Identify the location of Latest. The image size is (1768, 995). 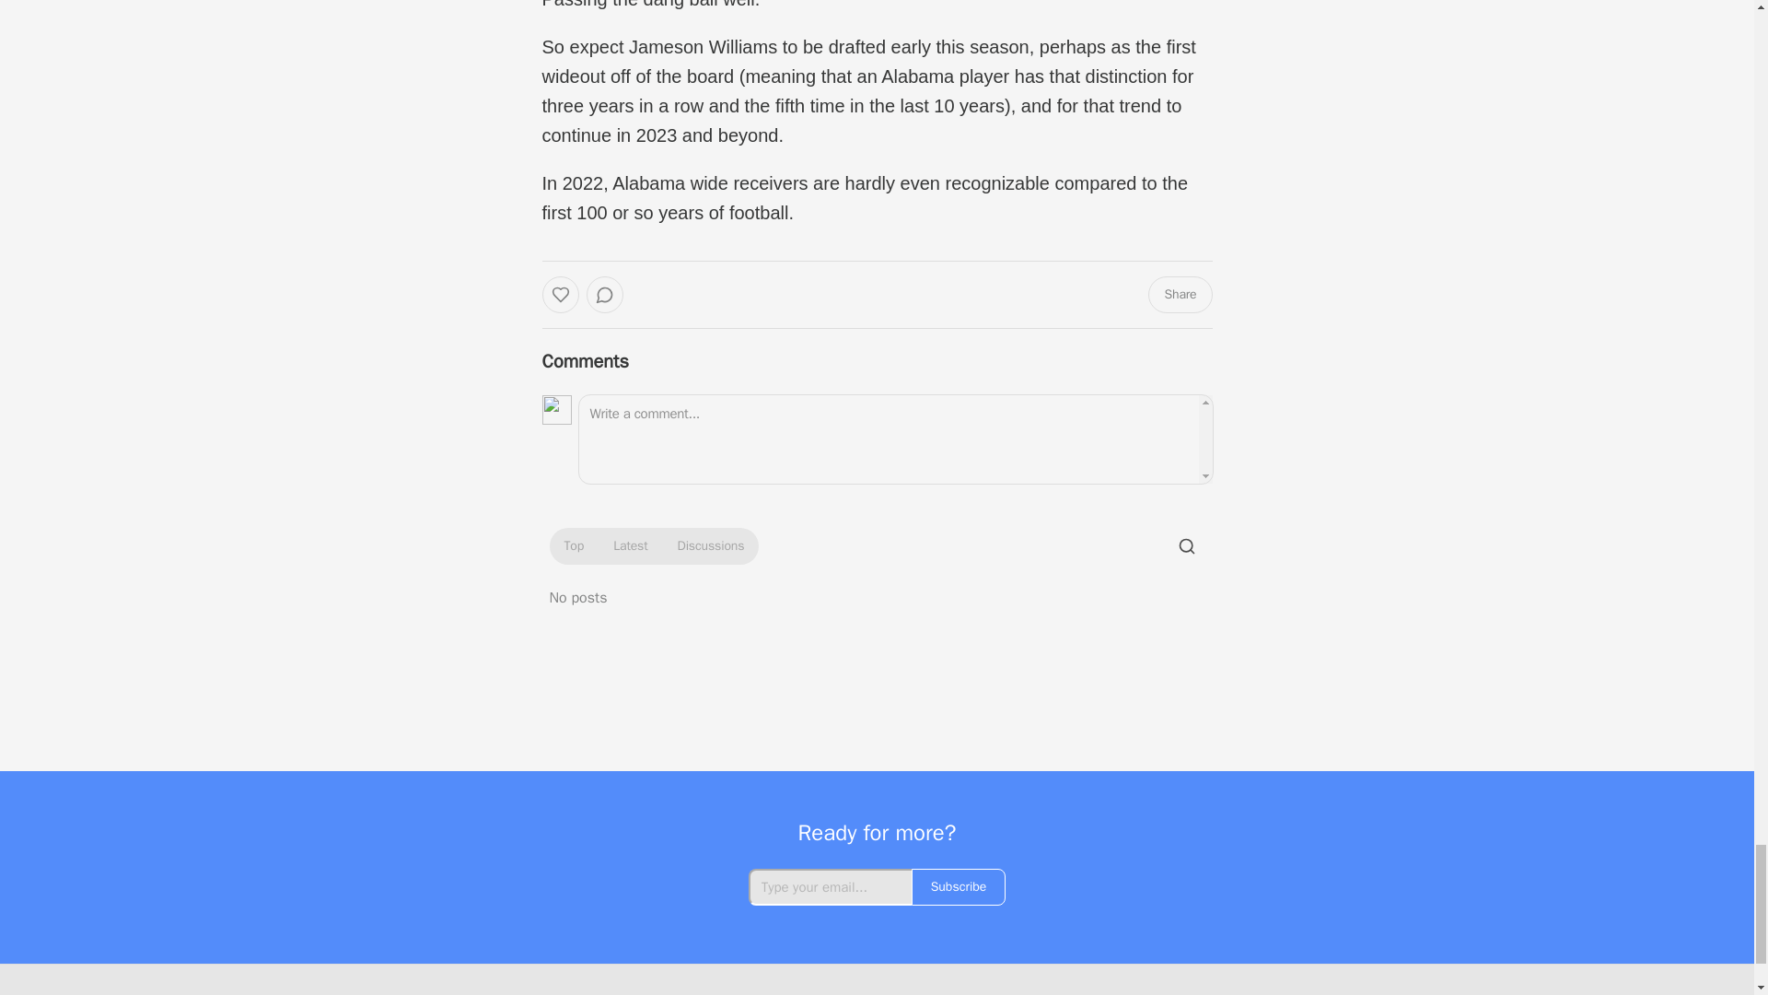
(630, 545).